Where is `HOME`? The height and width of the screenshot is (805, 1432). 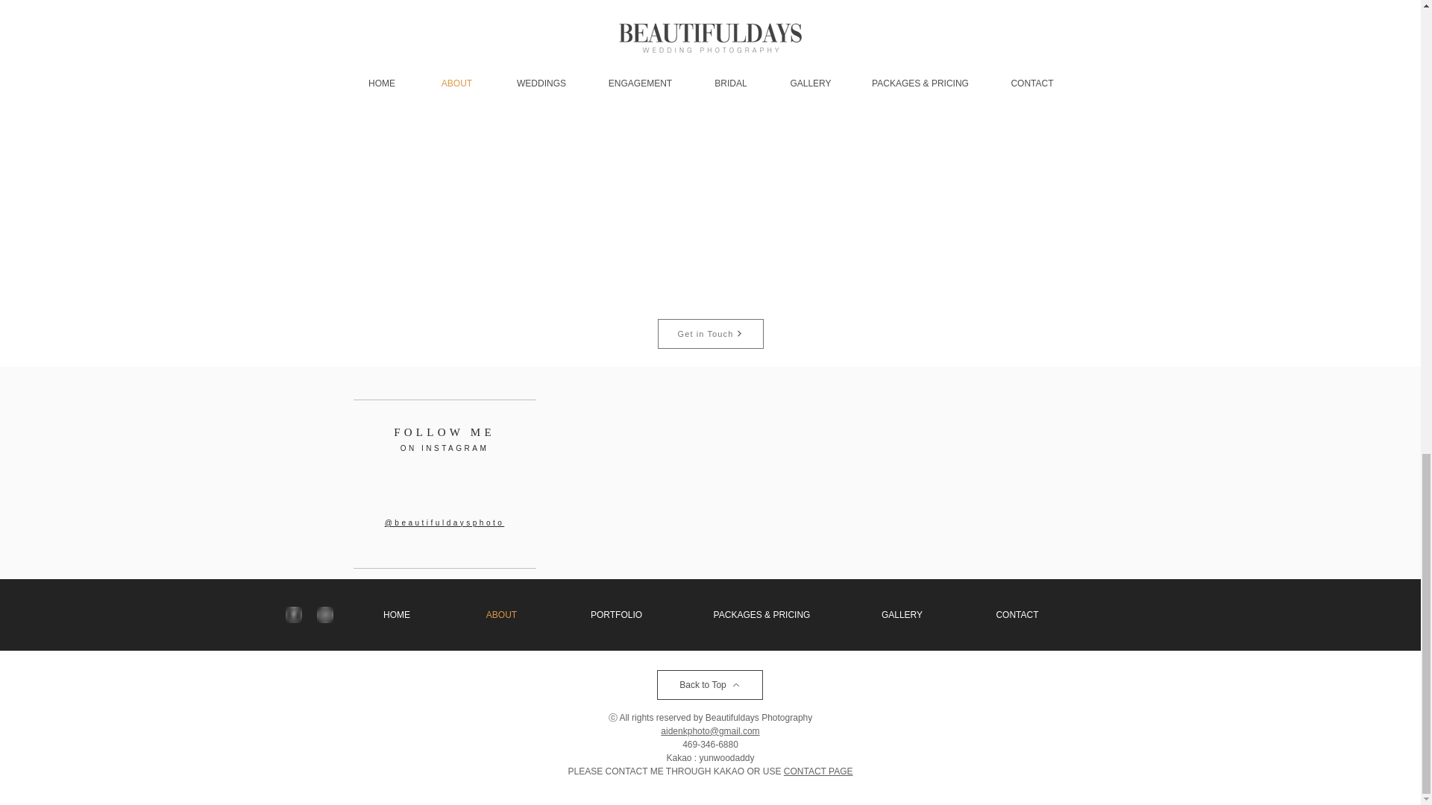 HOME is located at coordinates (396, 614).